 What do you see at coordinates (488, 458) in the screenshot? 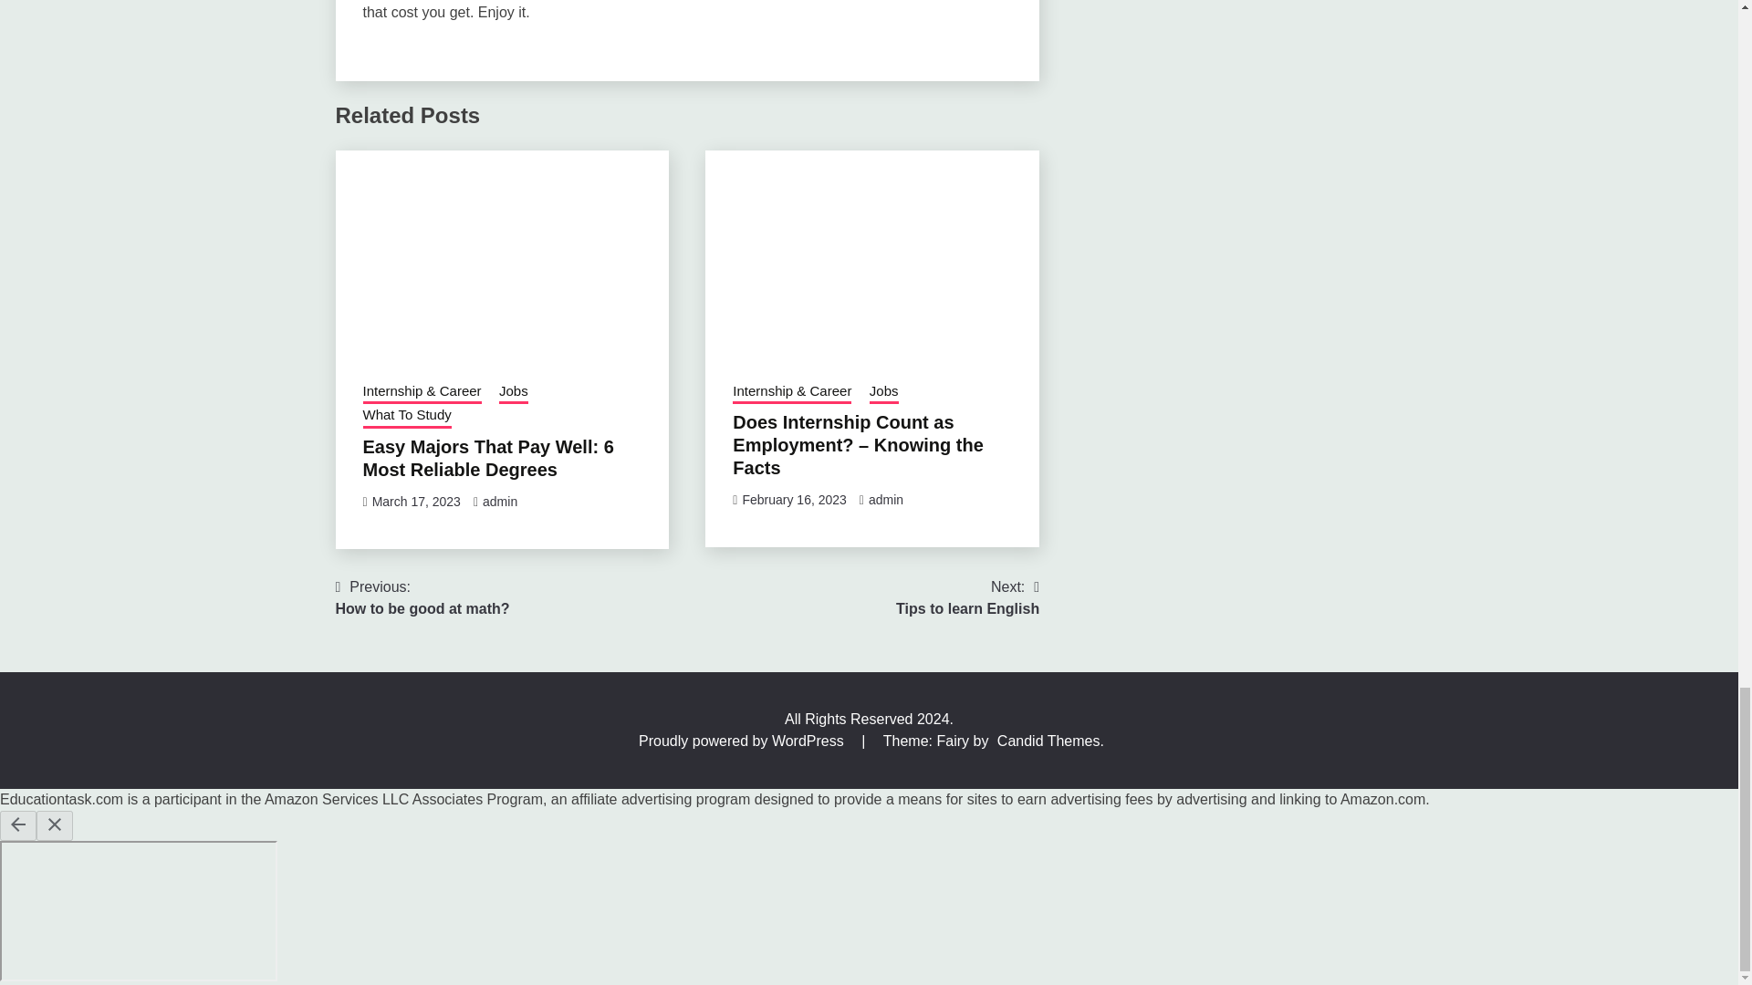
I see `Easy Majors That Pay Well: 6 Most Reliable Degrees` at bounding box center [488, 458].